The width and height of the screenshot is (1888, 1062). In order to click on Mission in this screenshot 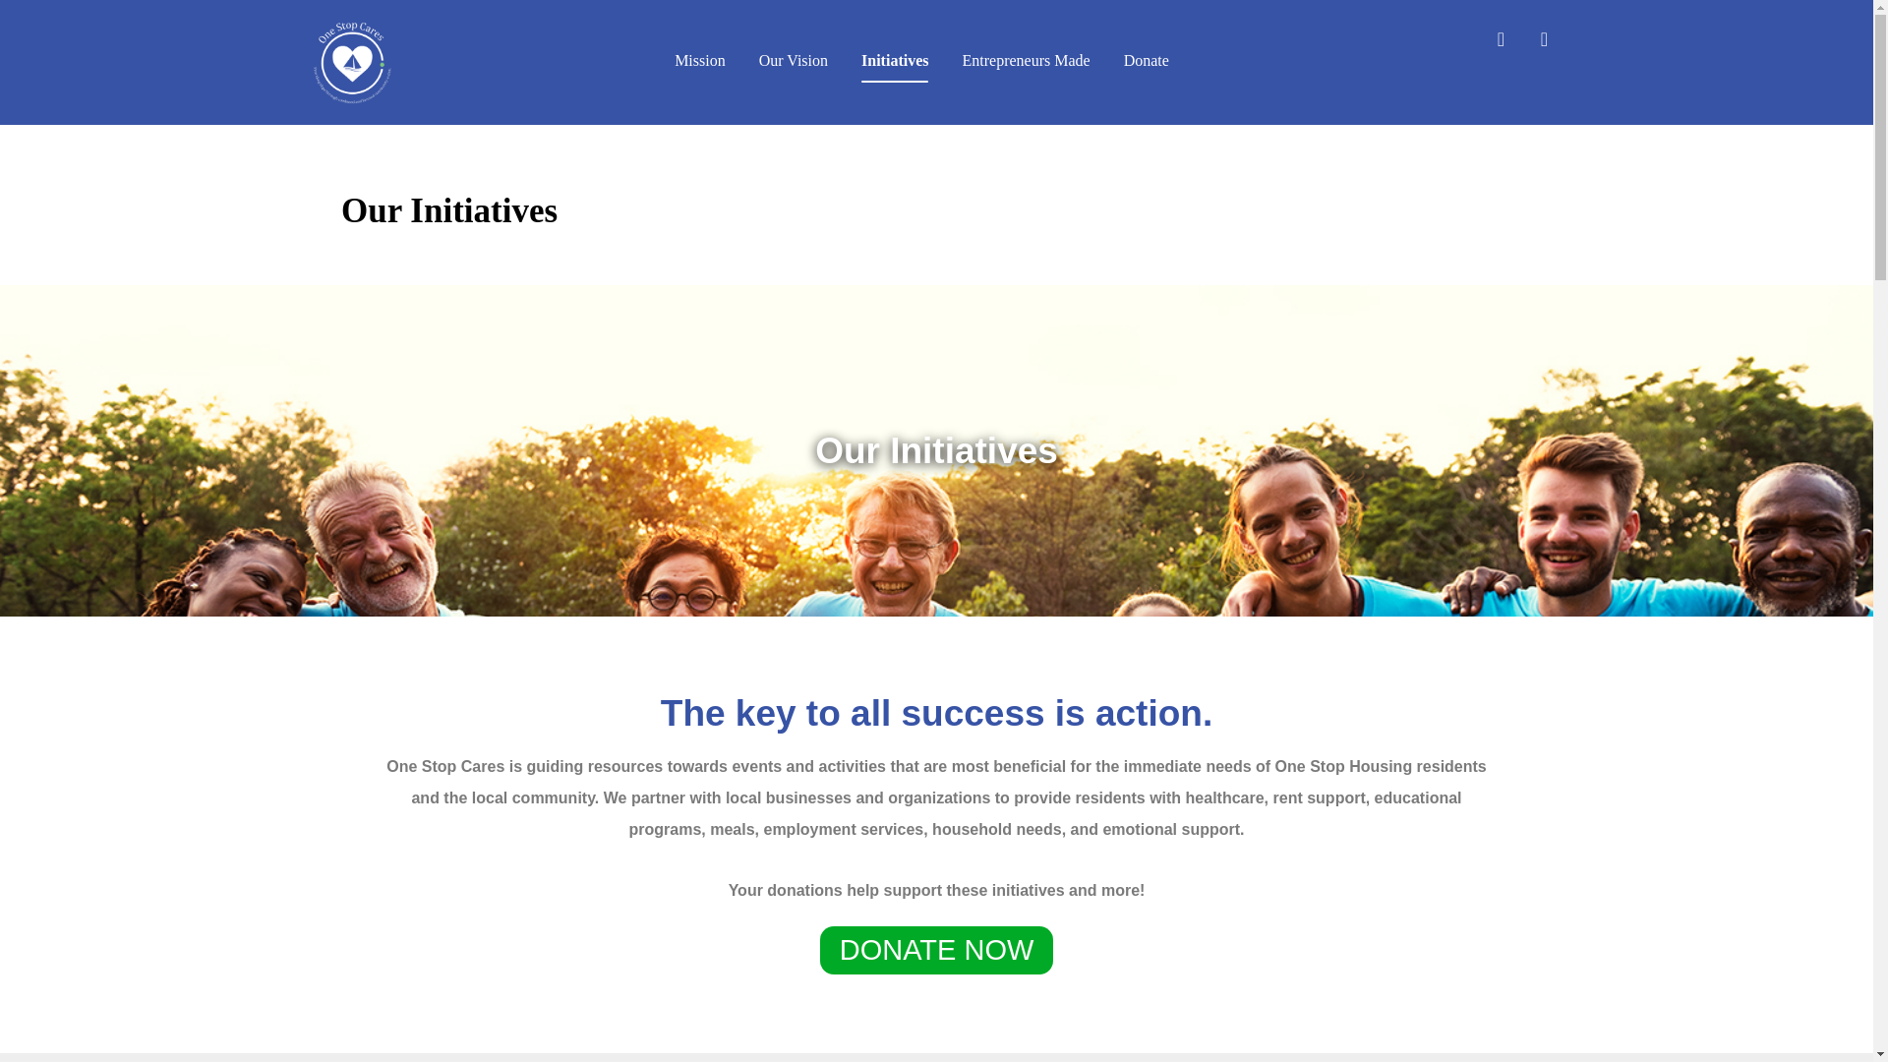, I will do `click(699, 61)`.